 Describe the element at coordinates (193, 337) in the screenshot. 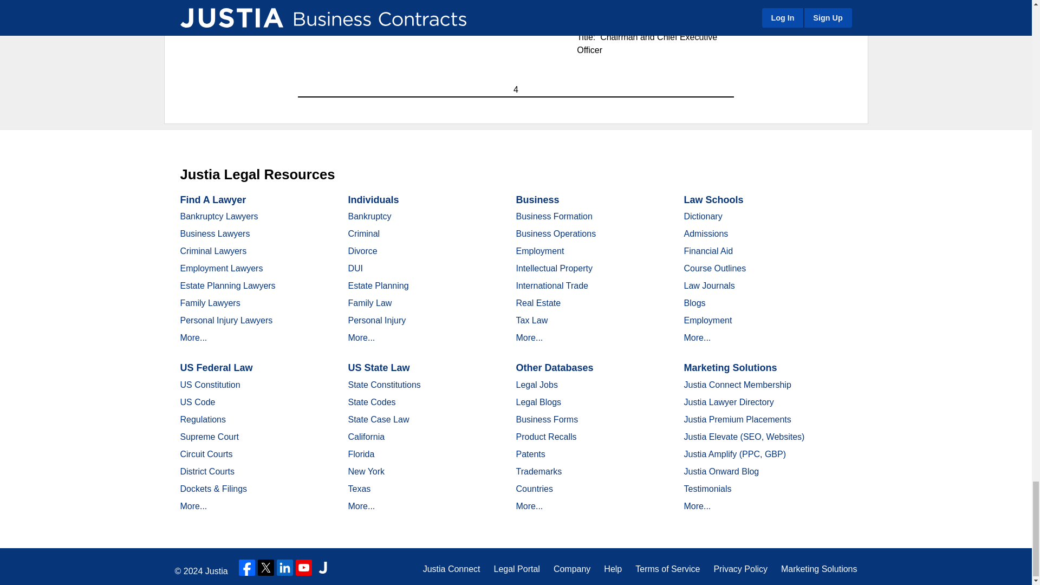

I see `More...` at that location.